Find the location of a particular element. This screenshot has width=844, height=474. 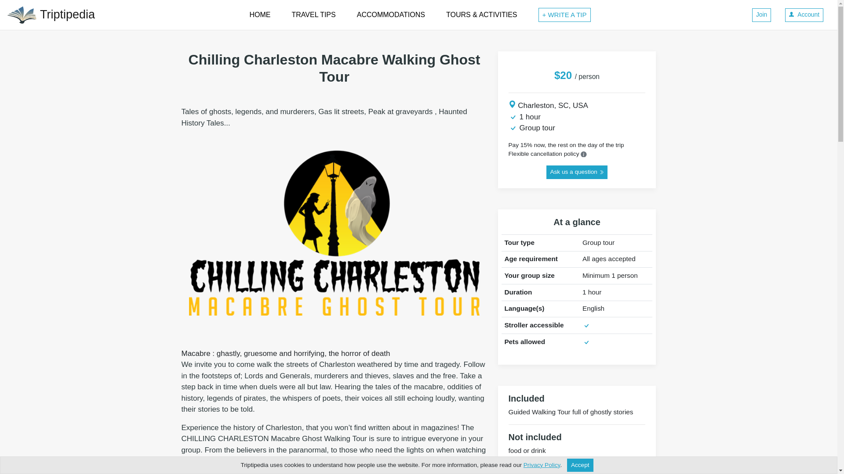

Join is located at coordinates (761, 15).